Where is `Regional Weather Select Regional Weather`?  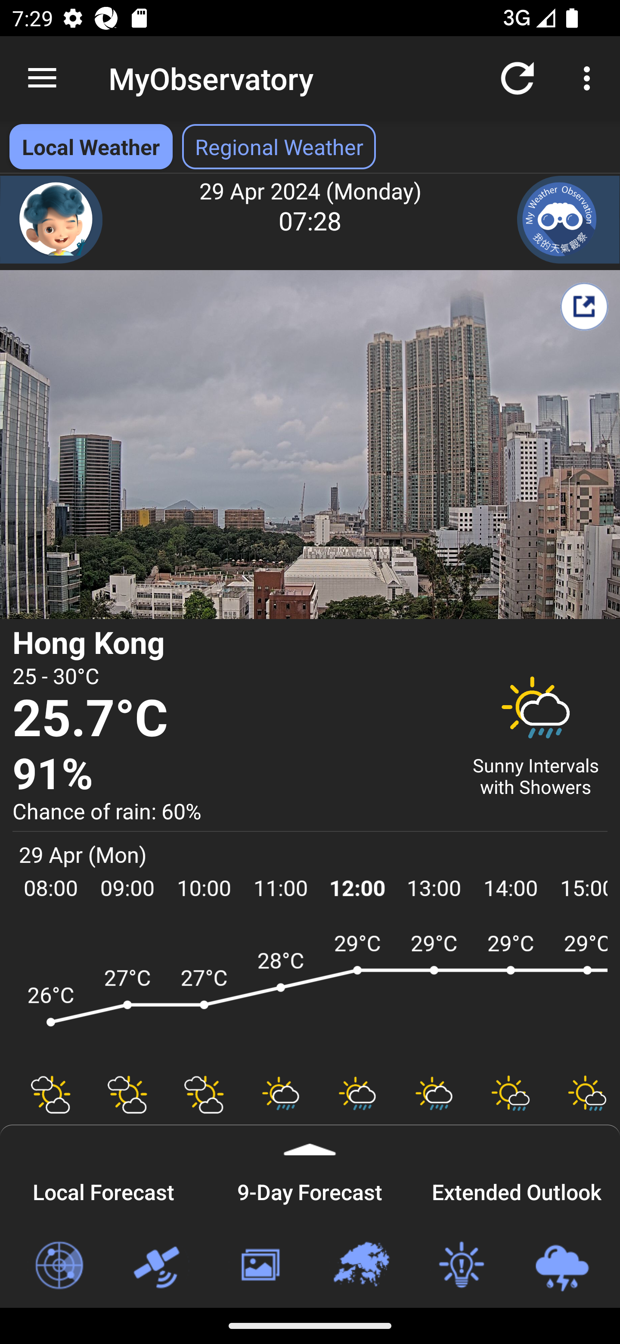
Regional Weather Select Regional Weather is located at coordinates (279, 146).